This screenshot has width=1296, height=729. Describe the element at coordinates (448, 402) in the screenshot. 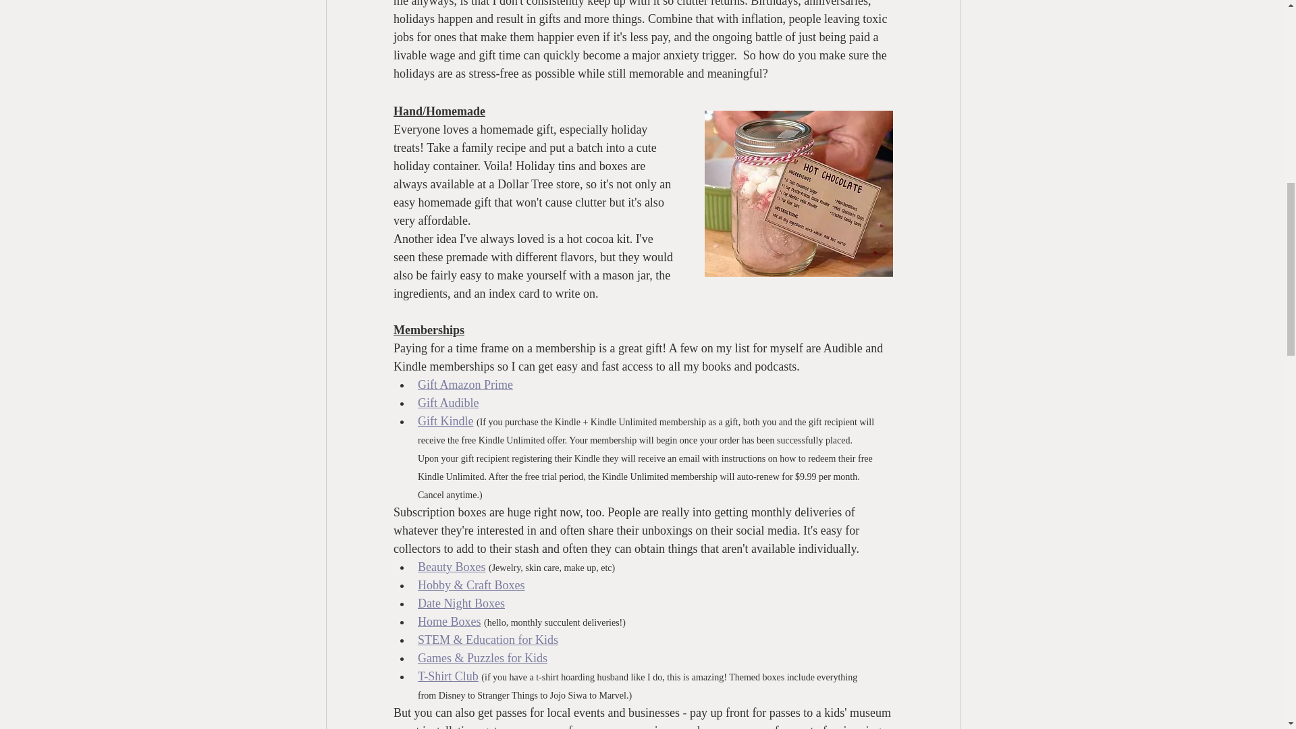

I see `Gift Audible` at that location.